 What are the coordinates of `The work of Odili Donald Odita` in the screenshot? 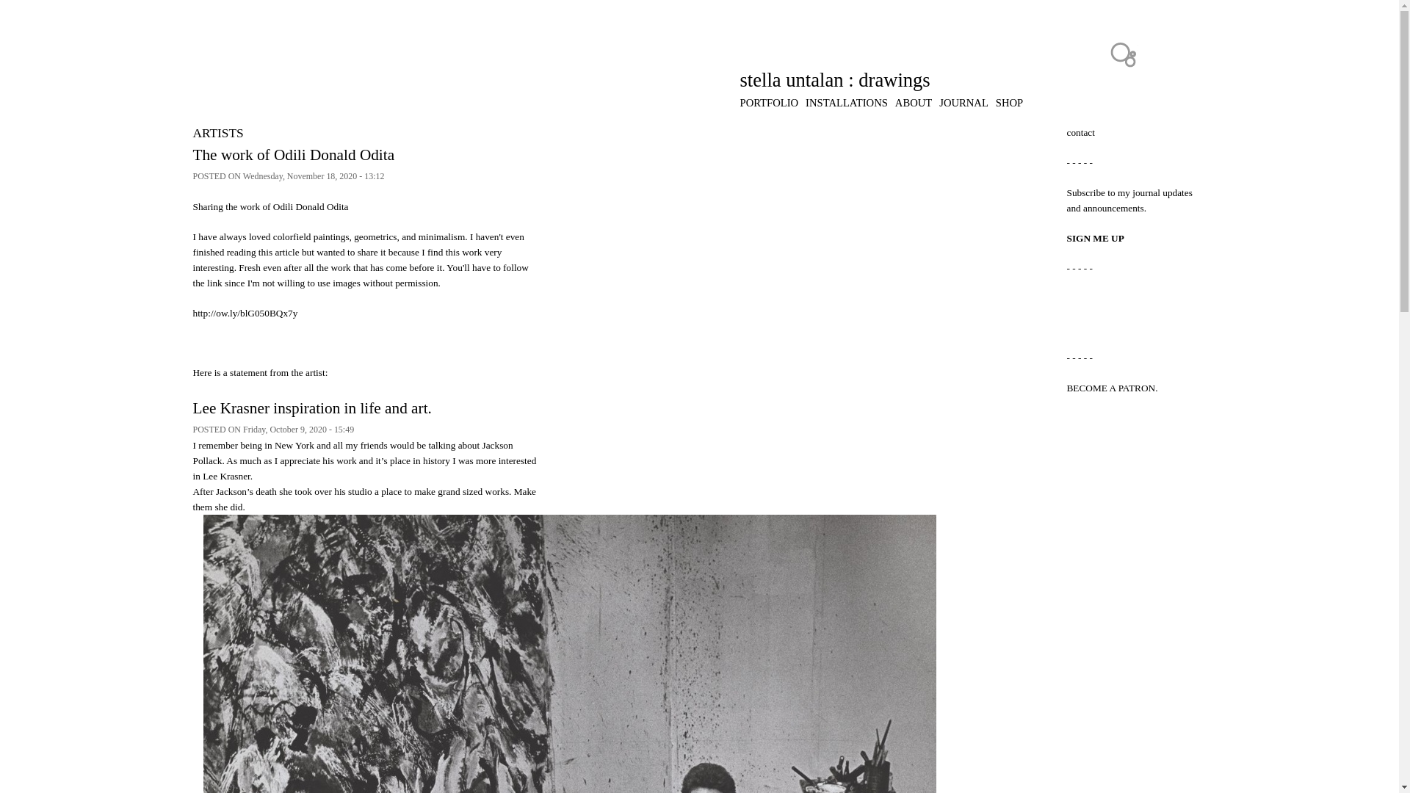 It's located at (293, 154).